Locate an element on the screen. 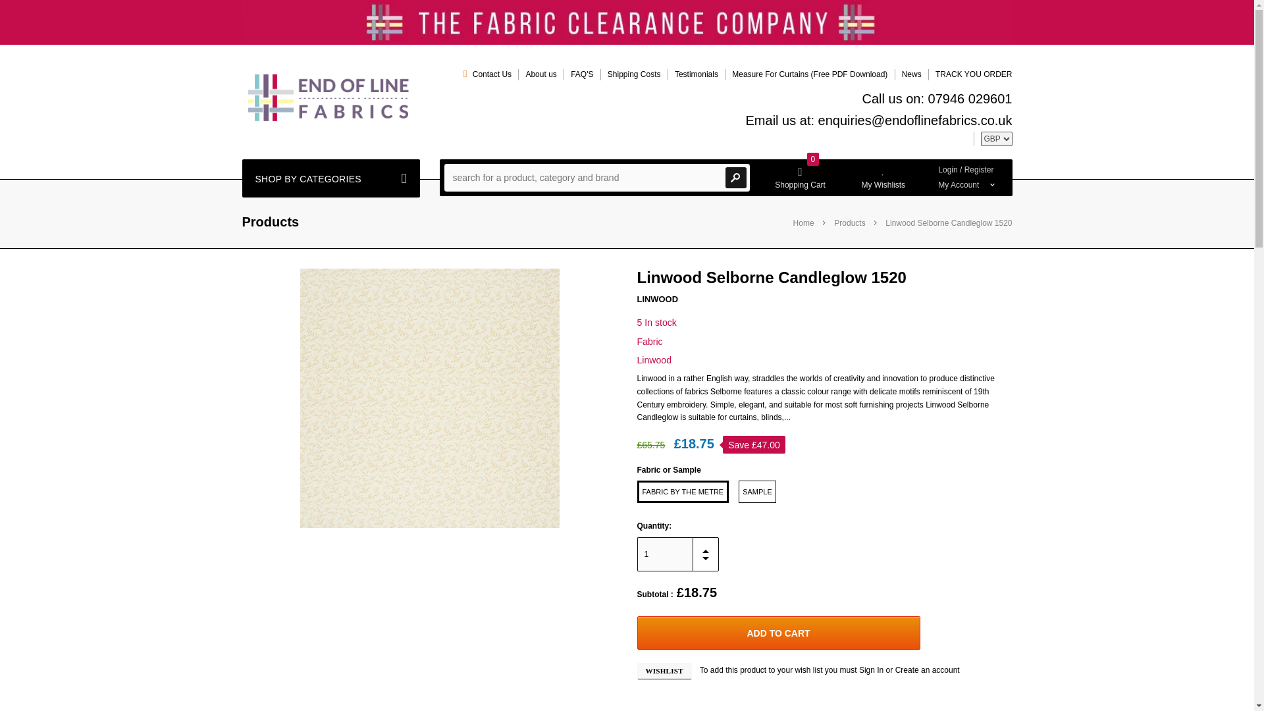 The height and width of the screenshot is (711, 1264). Wishlist is located at coordinates (664, 670).